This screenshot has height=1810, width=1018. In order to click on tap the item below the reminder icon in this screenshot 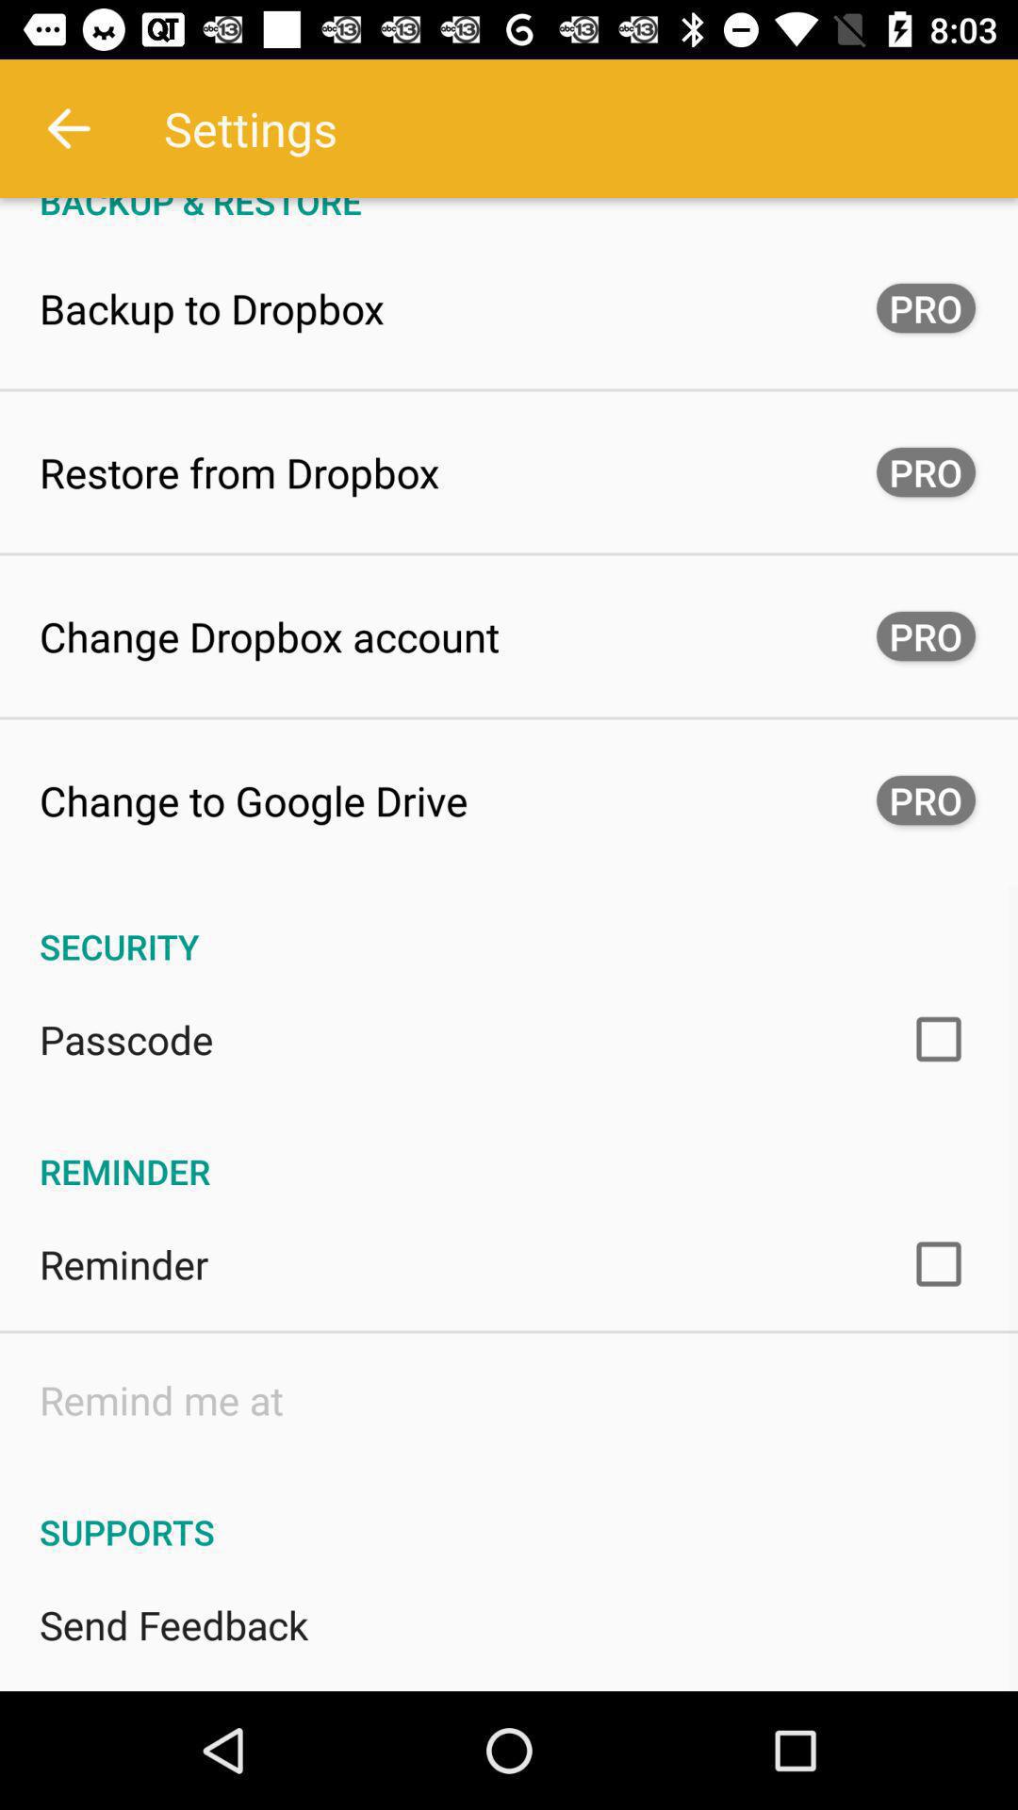, I will do `click(161, 1399)`.